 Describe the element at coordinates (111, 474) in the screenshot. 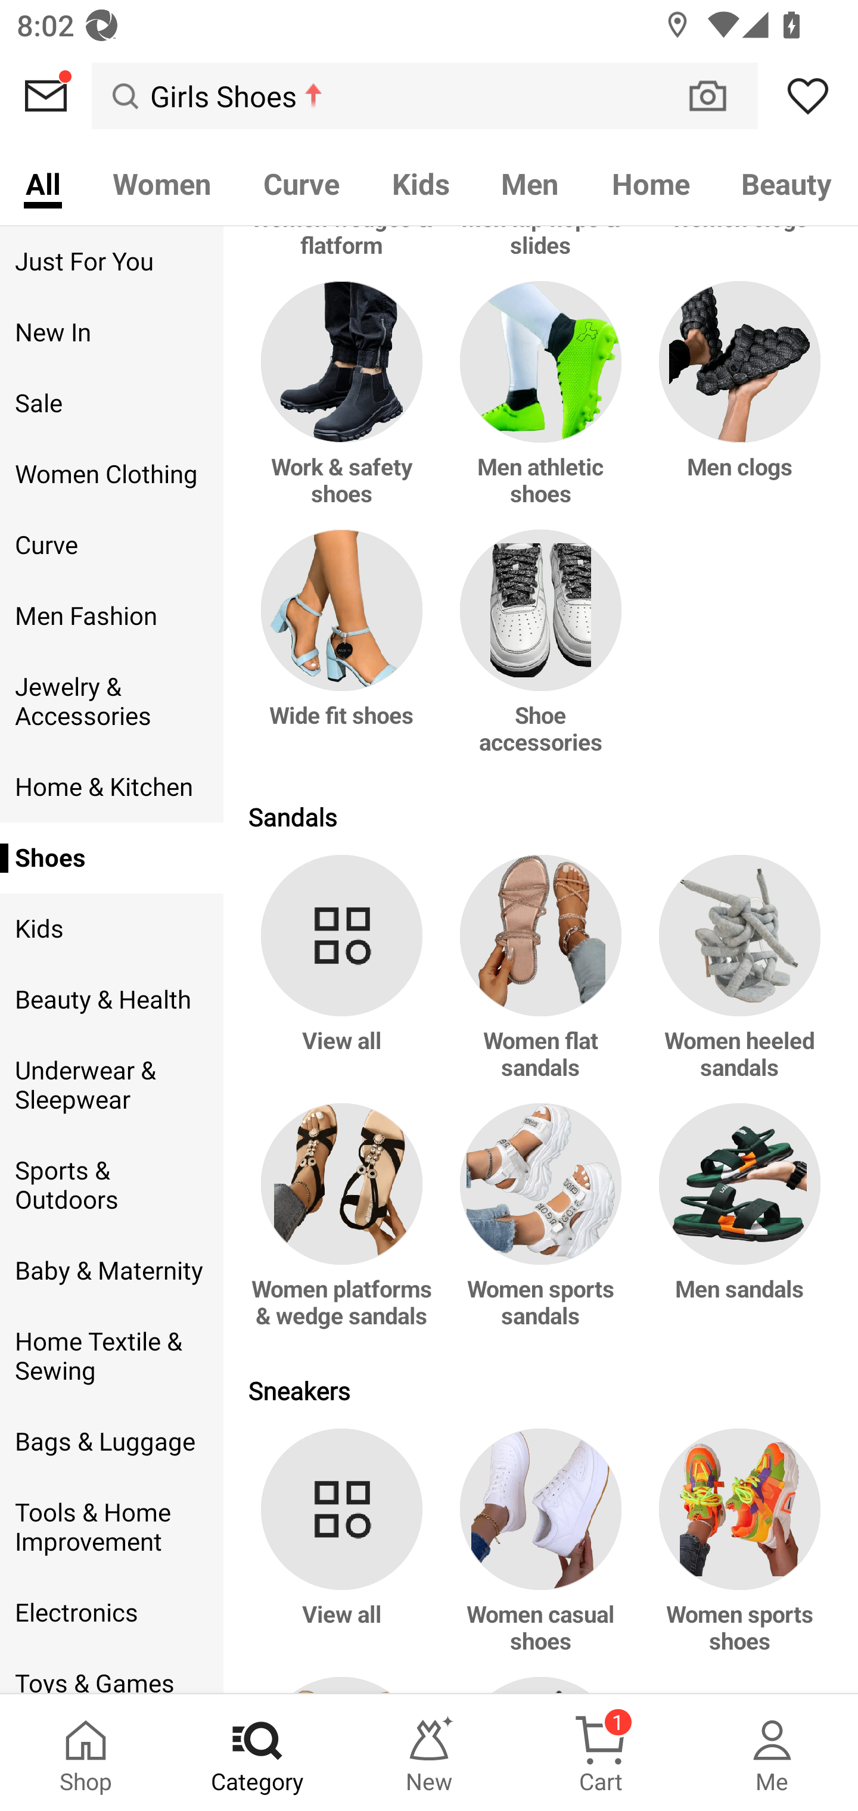

I see `Women Clothing` at that location.